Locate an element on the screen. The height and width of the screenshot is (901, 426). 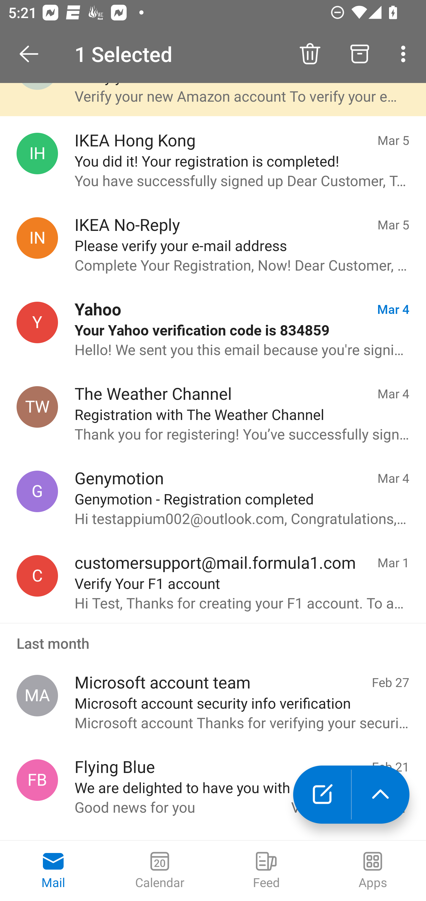
More options is located at coordinates (405, 54).